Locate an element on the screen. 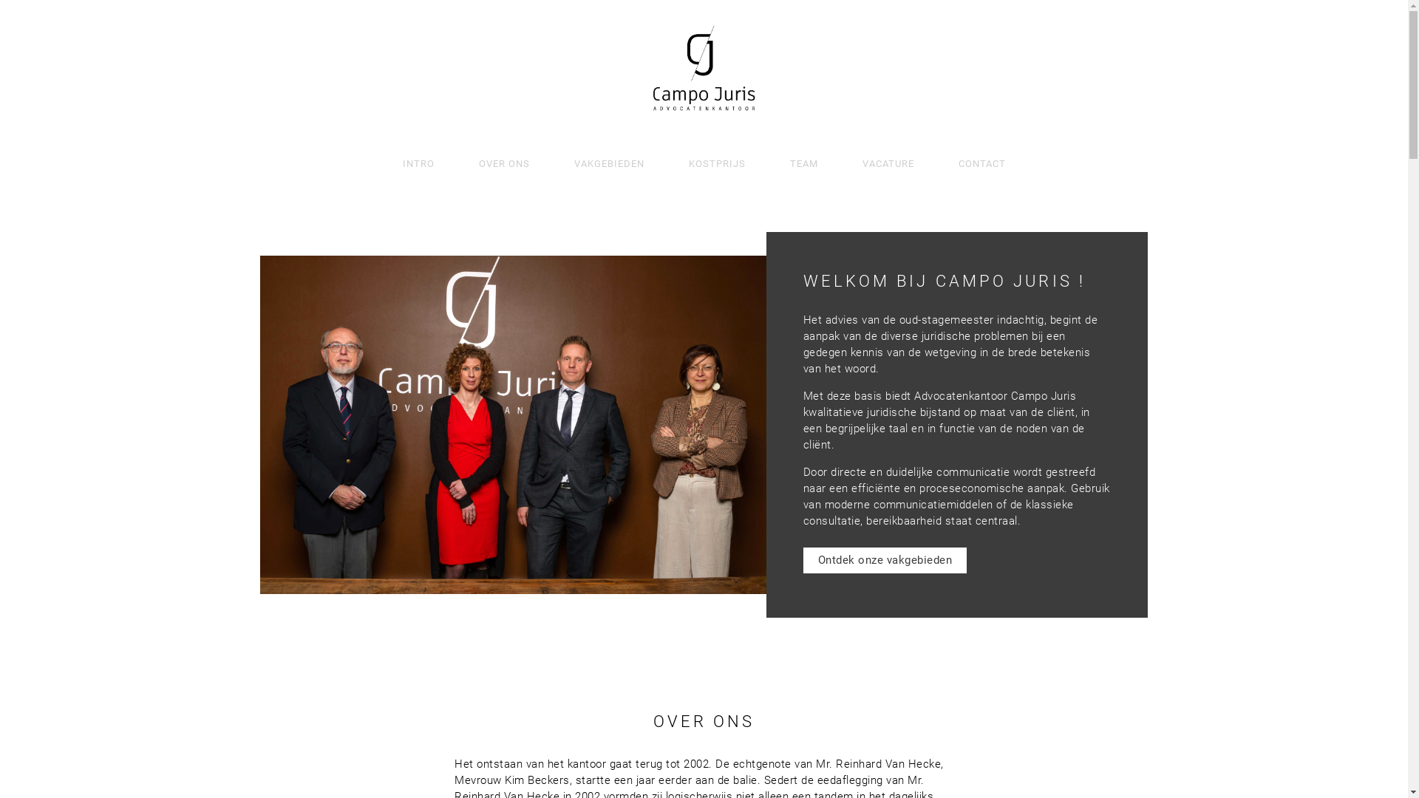  VACATURE is located at coordinates (888, 164).